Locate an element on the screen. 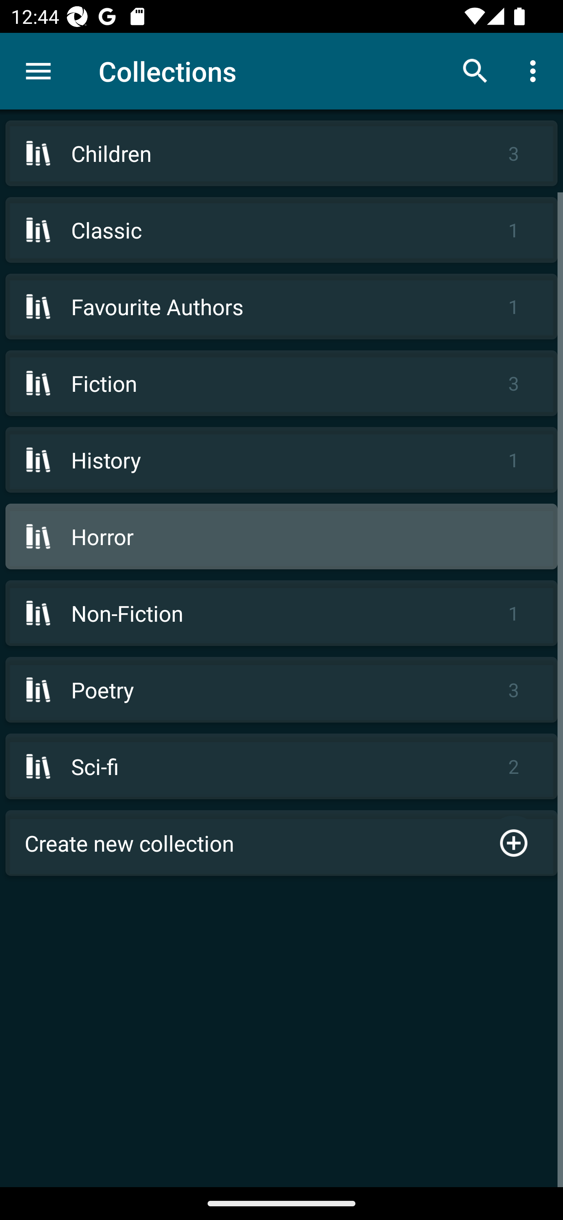  Sci-fi 2 is located at coordinates (281, 766).